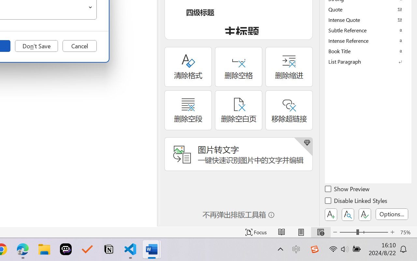  Describe the element at coordinates (79, 46) in the screenshot. I see `Cancel` at that location.